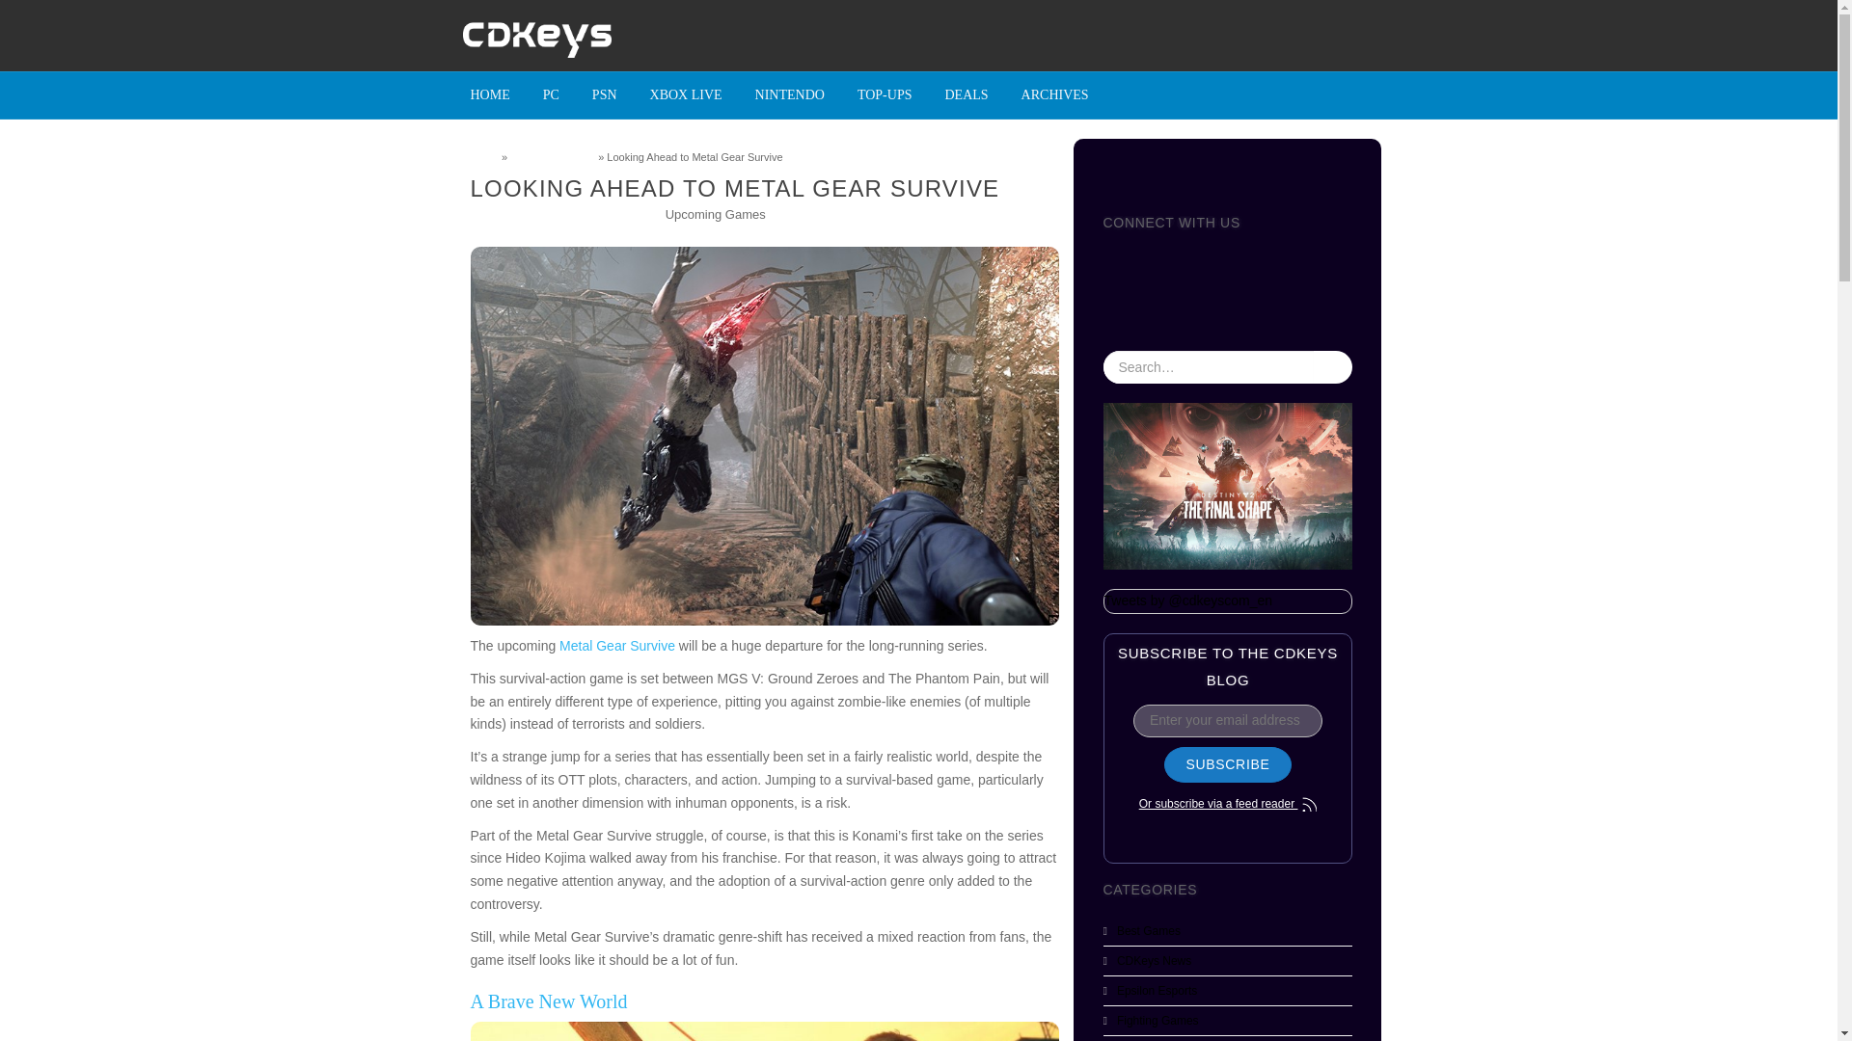  What do you see at coordinates (789, 94) in the screenshot?
I see `NINTENDO` at bounding box center [789, 94].